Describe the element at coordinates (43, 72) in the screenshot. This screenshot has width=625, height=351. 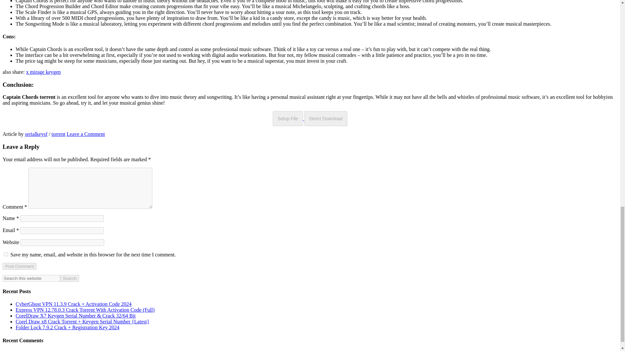
I see `x mirage keygen` at that location.